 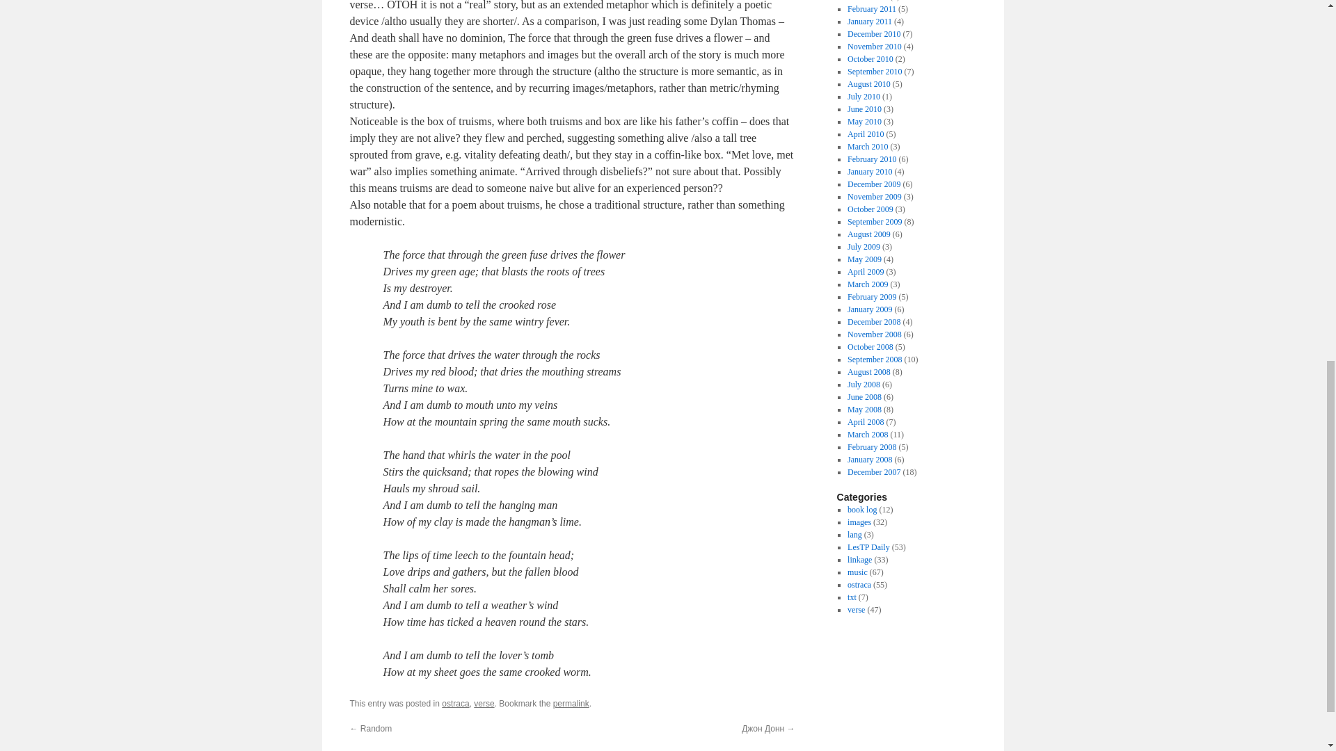 What do you see at coordinates (571, 704) in the screenshot?
I see `Permalink to Truisms` at bounding box center [571, 704].